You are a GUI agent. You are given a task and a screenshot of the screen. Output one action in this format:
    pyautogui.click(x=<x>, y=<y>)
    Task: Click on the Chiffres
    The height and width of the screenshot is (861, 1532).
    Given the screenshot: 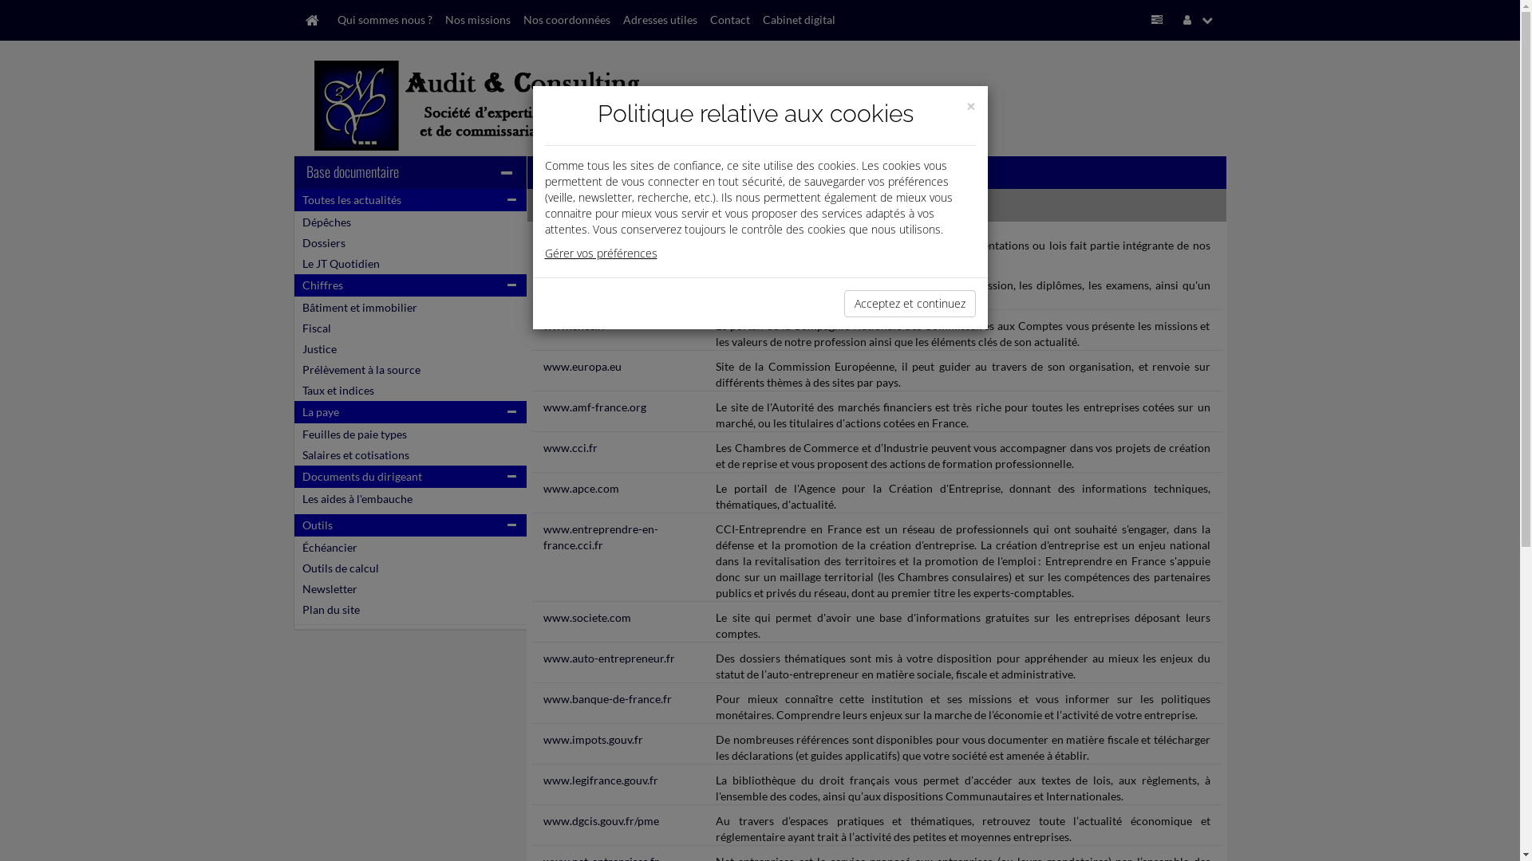 What is the action you would take?
    pyautogui.click(x=322, y=285)
    